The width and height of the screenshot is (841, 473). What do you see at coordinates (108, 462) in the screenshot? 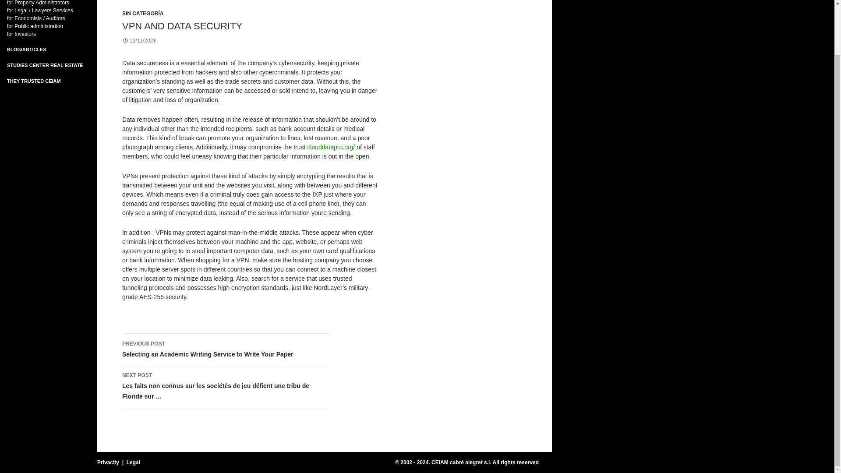
I see `Privacity` at bounding box center [108, 462].